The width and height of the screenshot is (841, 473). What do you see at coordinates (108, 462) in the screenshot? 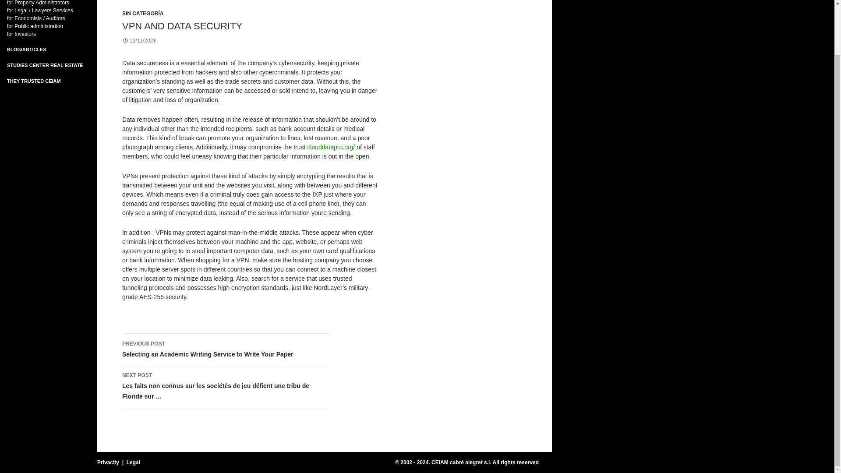
I see `Privacity` at bounding box center [108, 462].